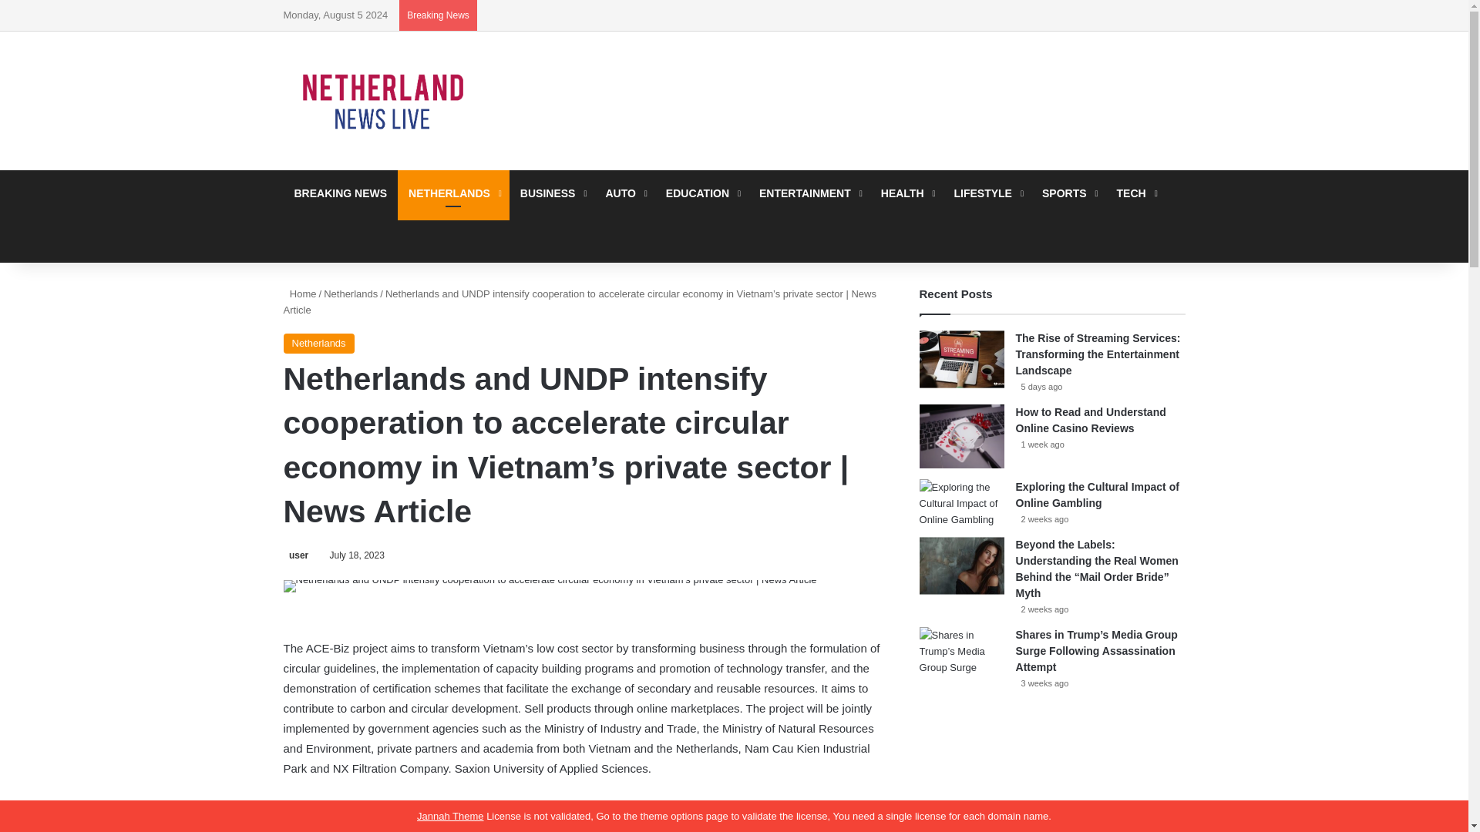 This screenshot has width=1480, height=832. I want to click on TECH, so click(1135, 193).